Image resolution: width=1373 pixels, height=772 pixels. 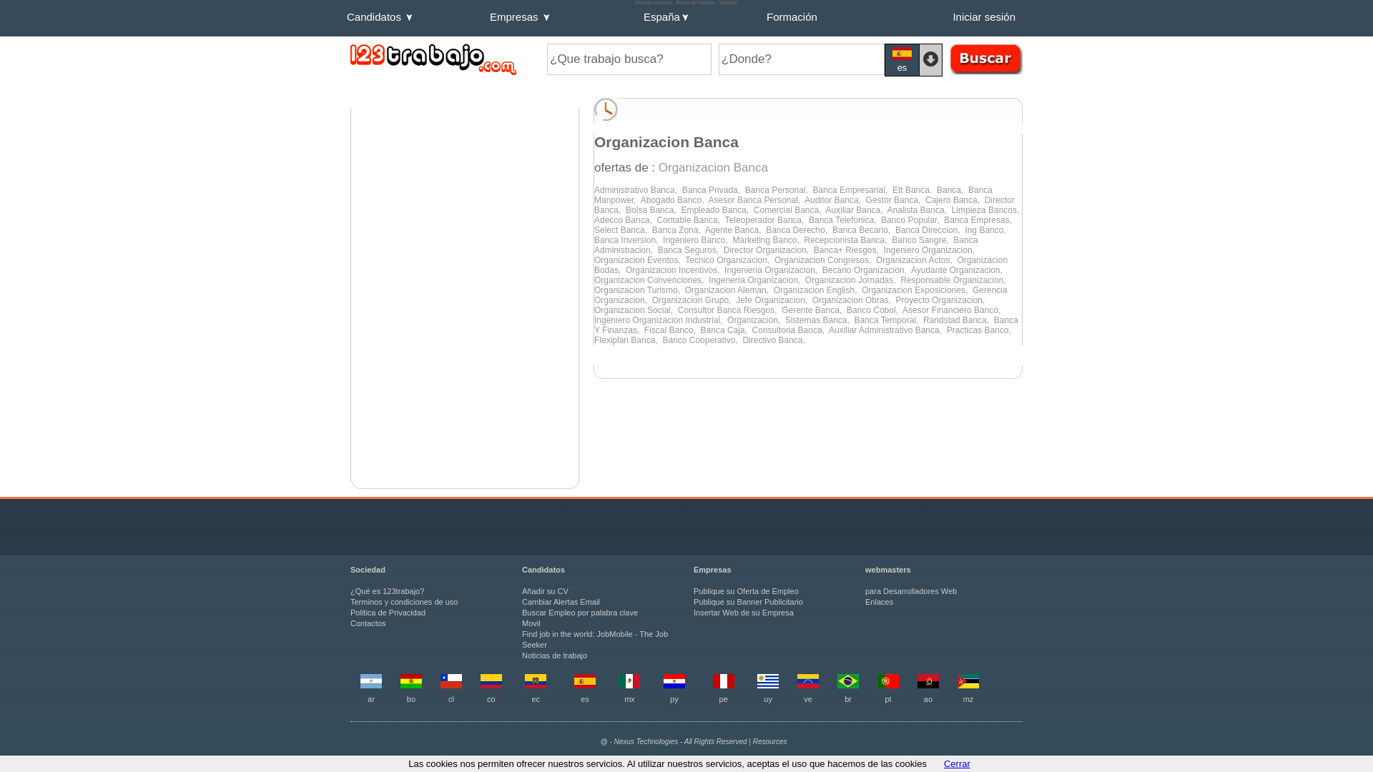 What do you see at coordinates (585, 699) in the screenshot?
I see `es` at bounding box center [585, 699].